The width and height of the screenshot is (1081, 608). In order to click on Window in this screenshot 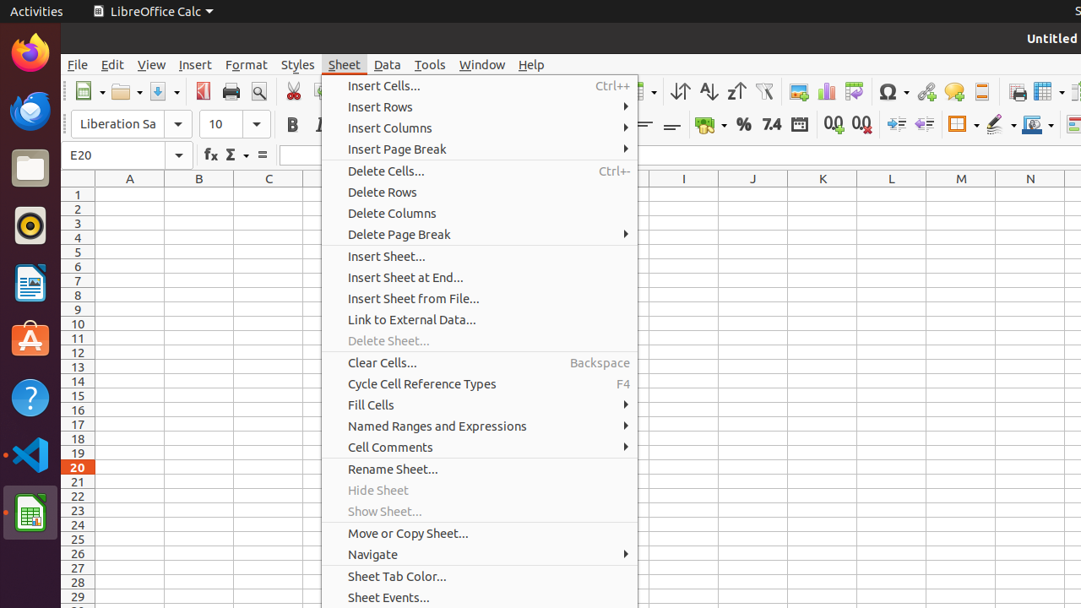, I will do `click(482, 64)`.